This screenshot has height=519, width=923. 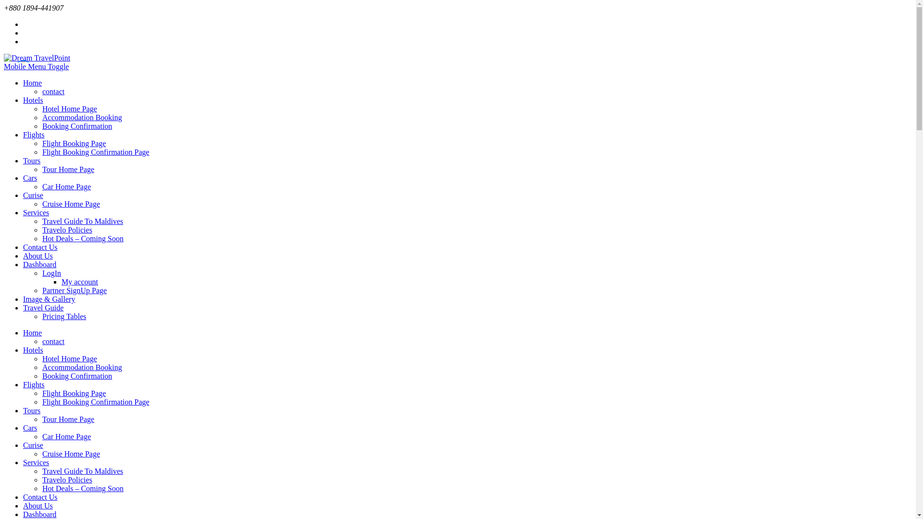 I want to click on Cruise Home Page, so click(x=71, y=454).